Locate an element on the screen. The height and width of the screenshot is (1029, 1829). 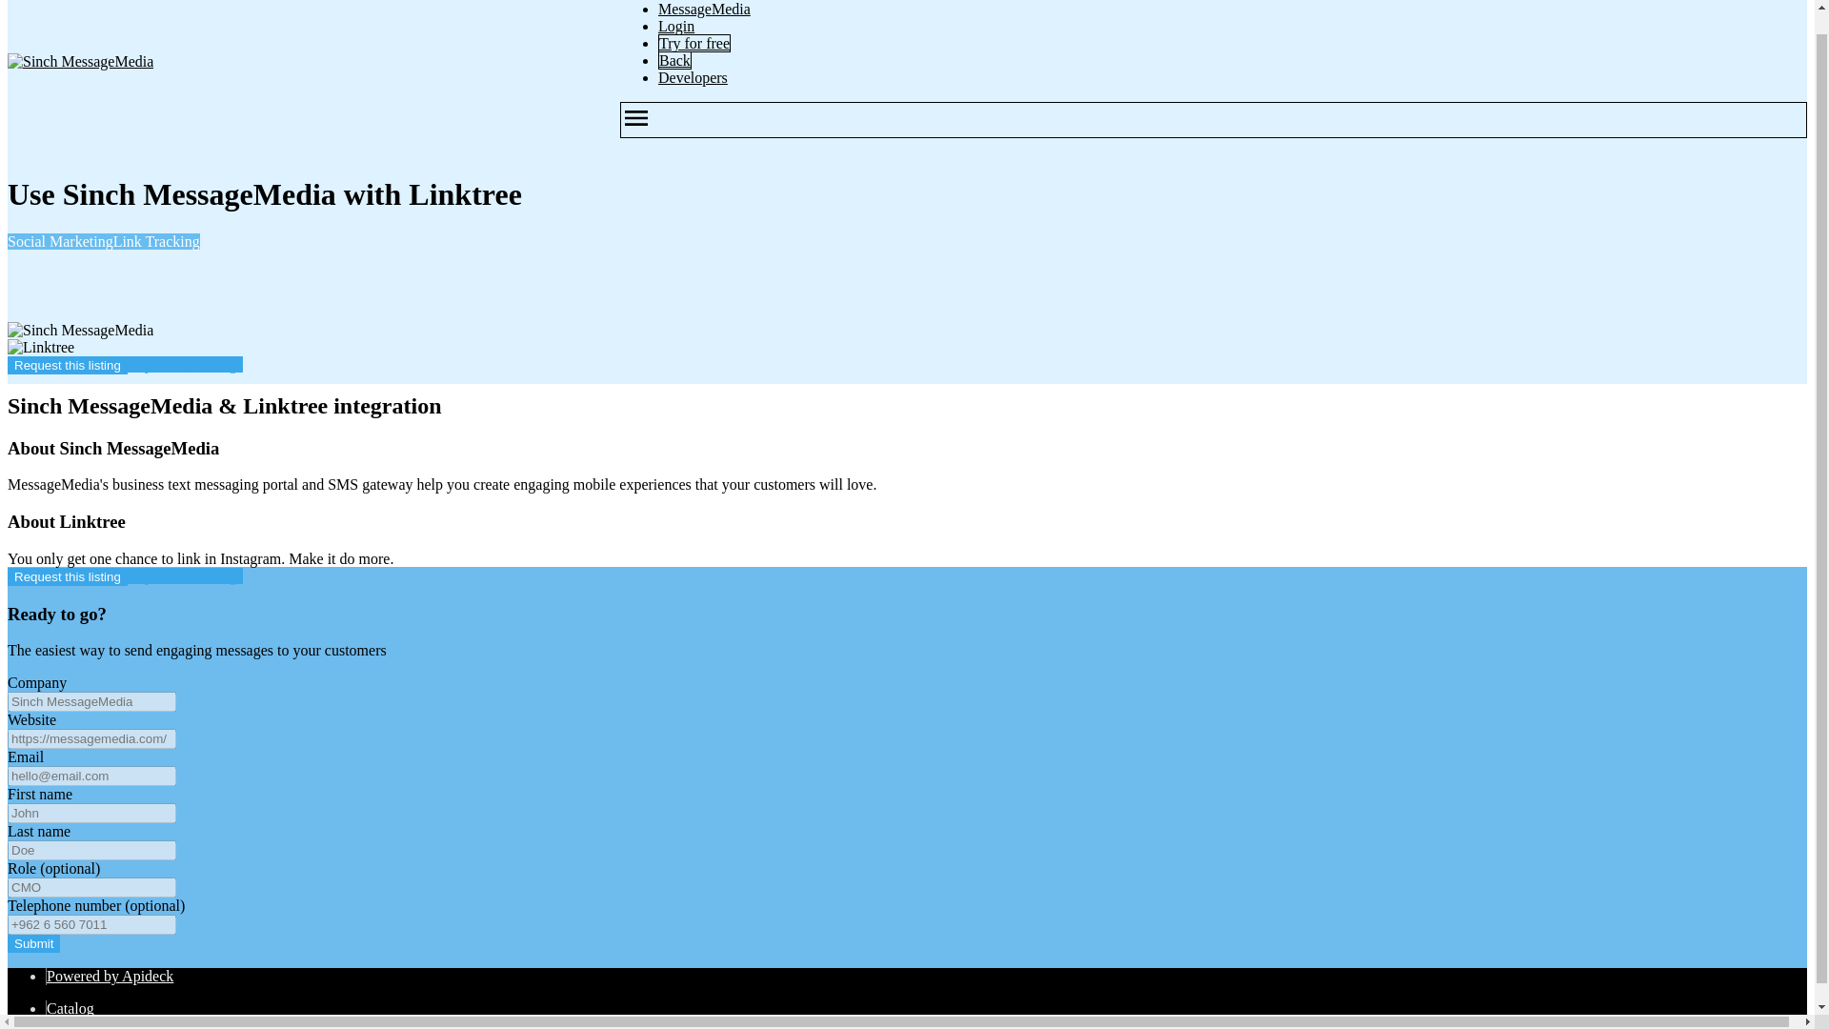
Powered by Apideck is located at coordinates (111, 976).